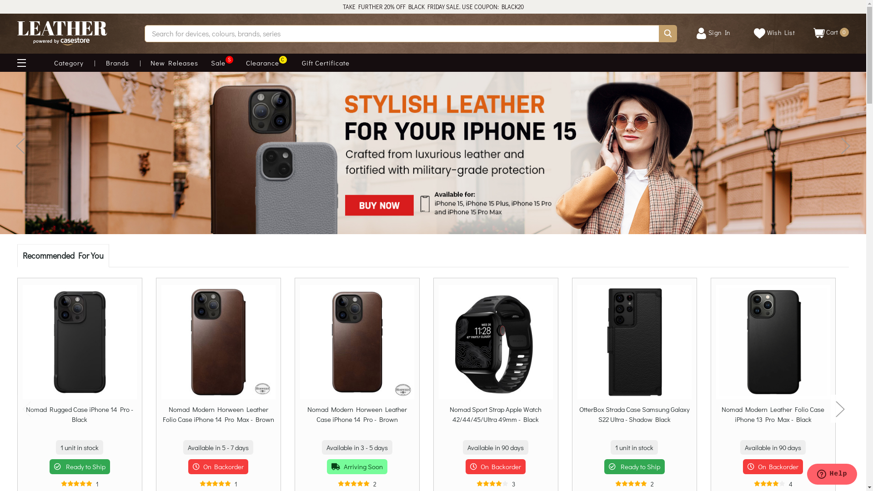 This screenshot has height=491, width=873. I want to click on Nomad Modern Horween Leather Case iPhone 14 Pro - Brown, so click(357, 342).